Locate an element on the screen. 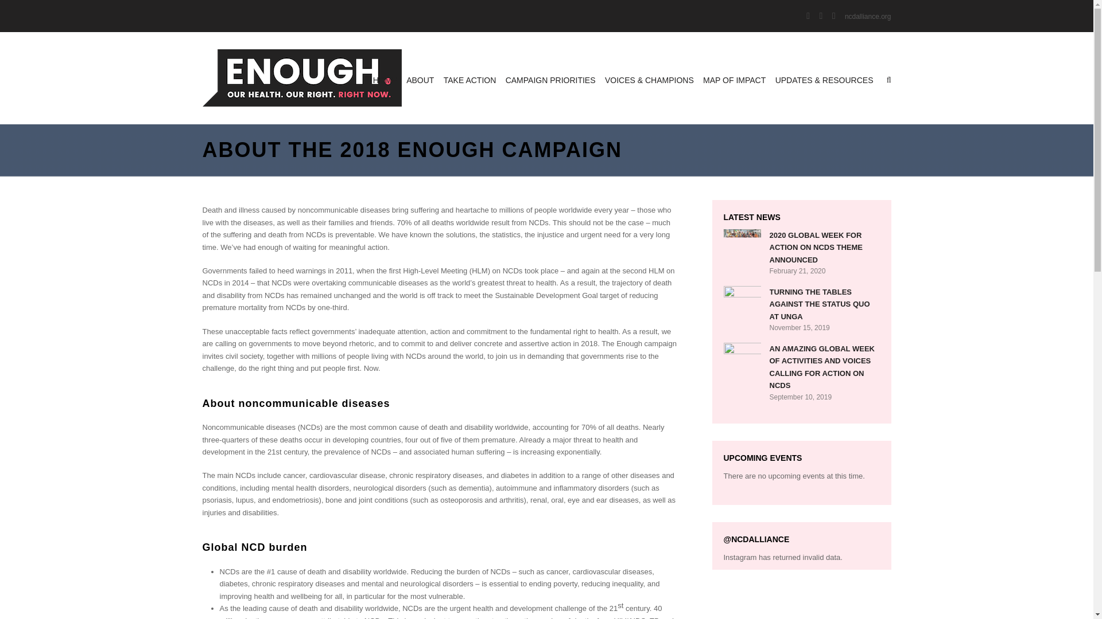  Turning the Tables Against the Status Quo at UNGA is located at coordinates (742, 296).